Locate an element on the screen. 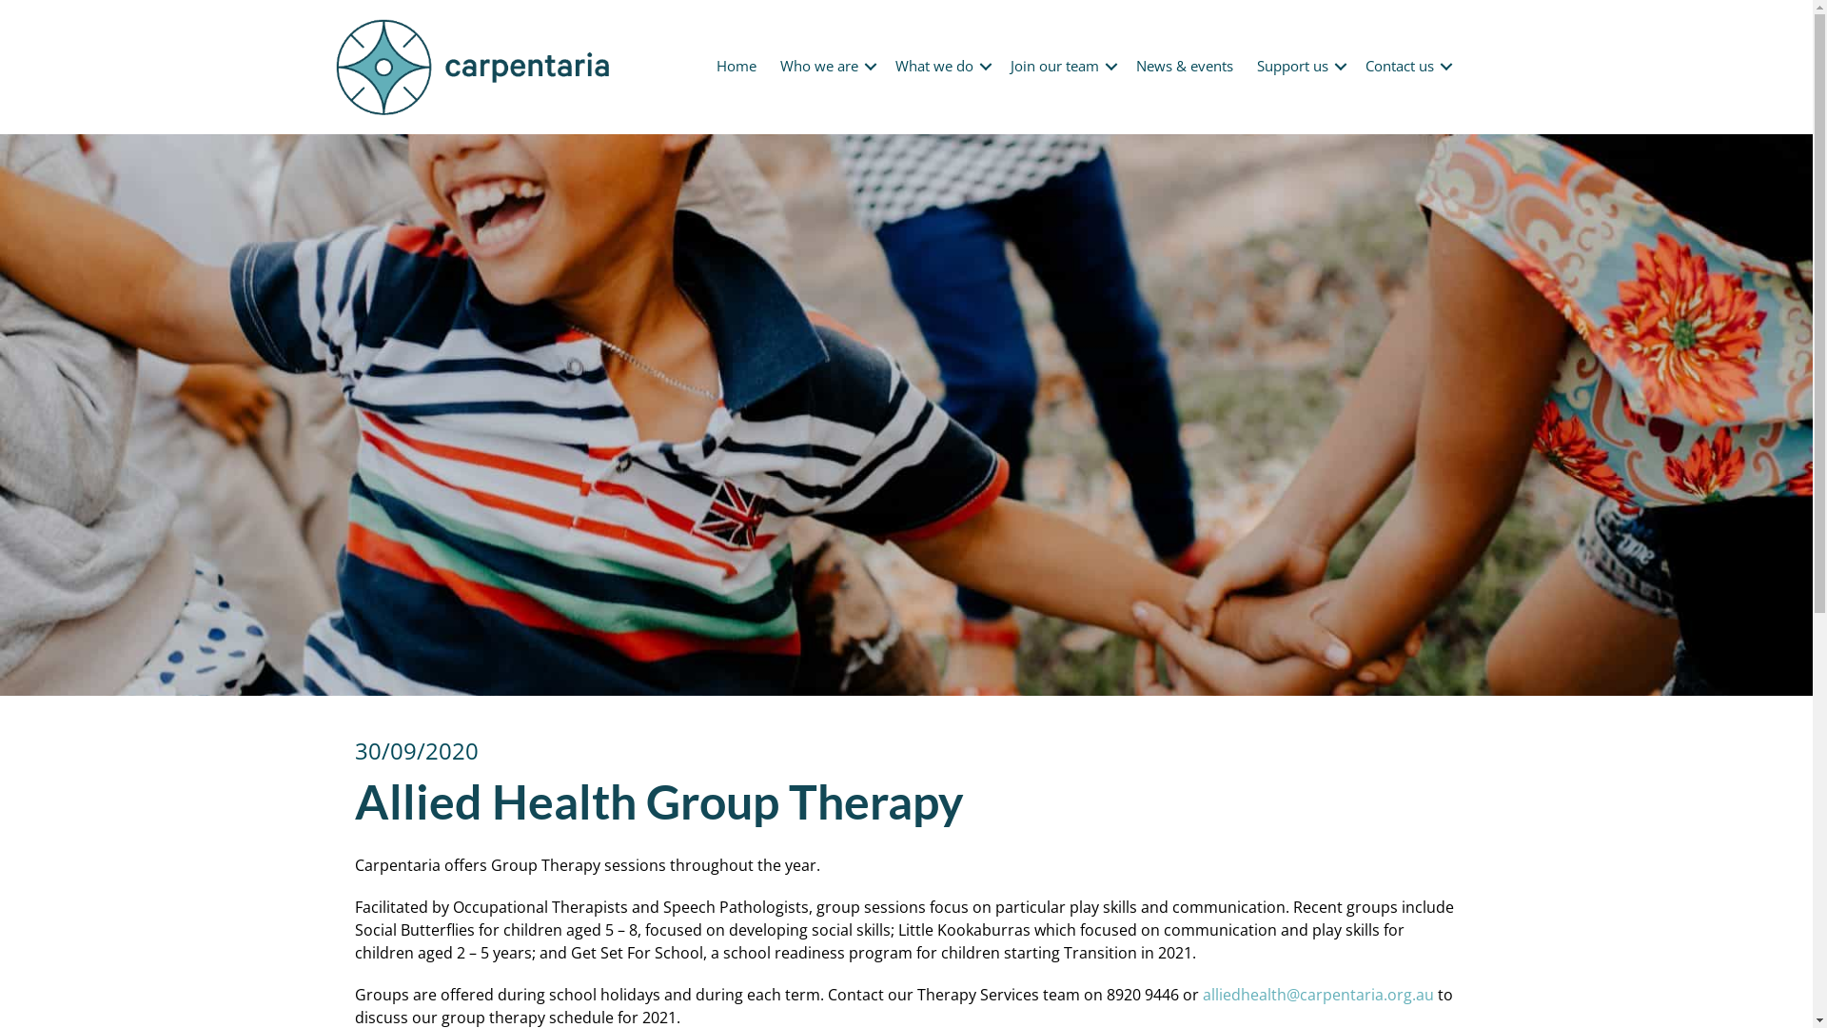  Home is located at coordinates (736, 67).